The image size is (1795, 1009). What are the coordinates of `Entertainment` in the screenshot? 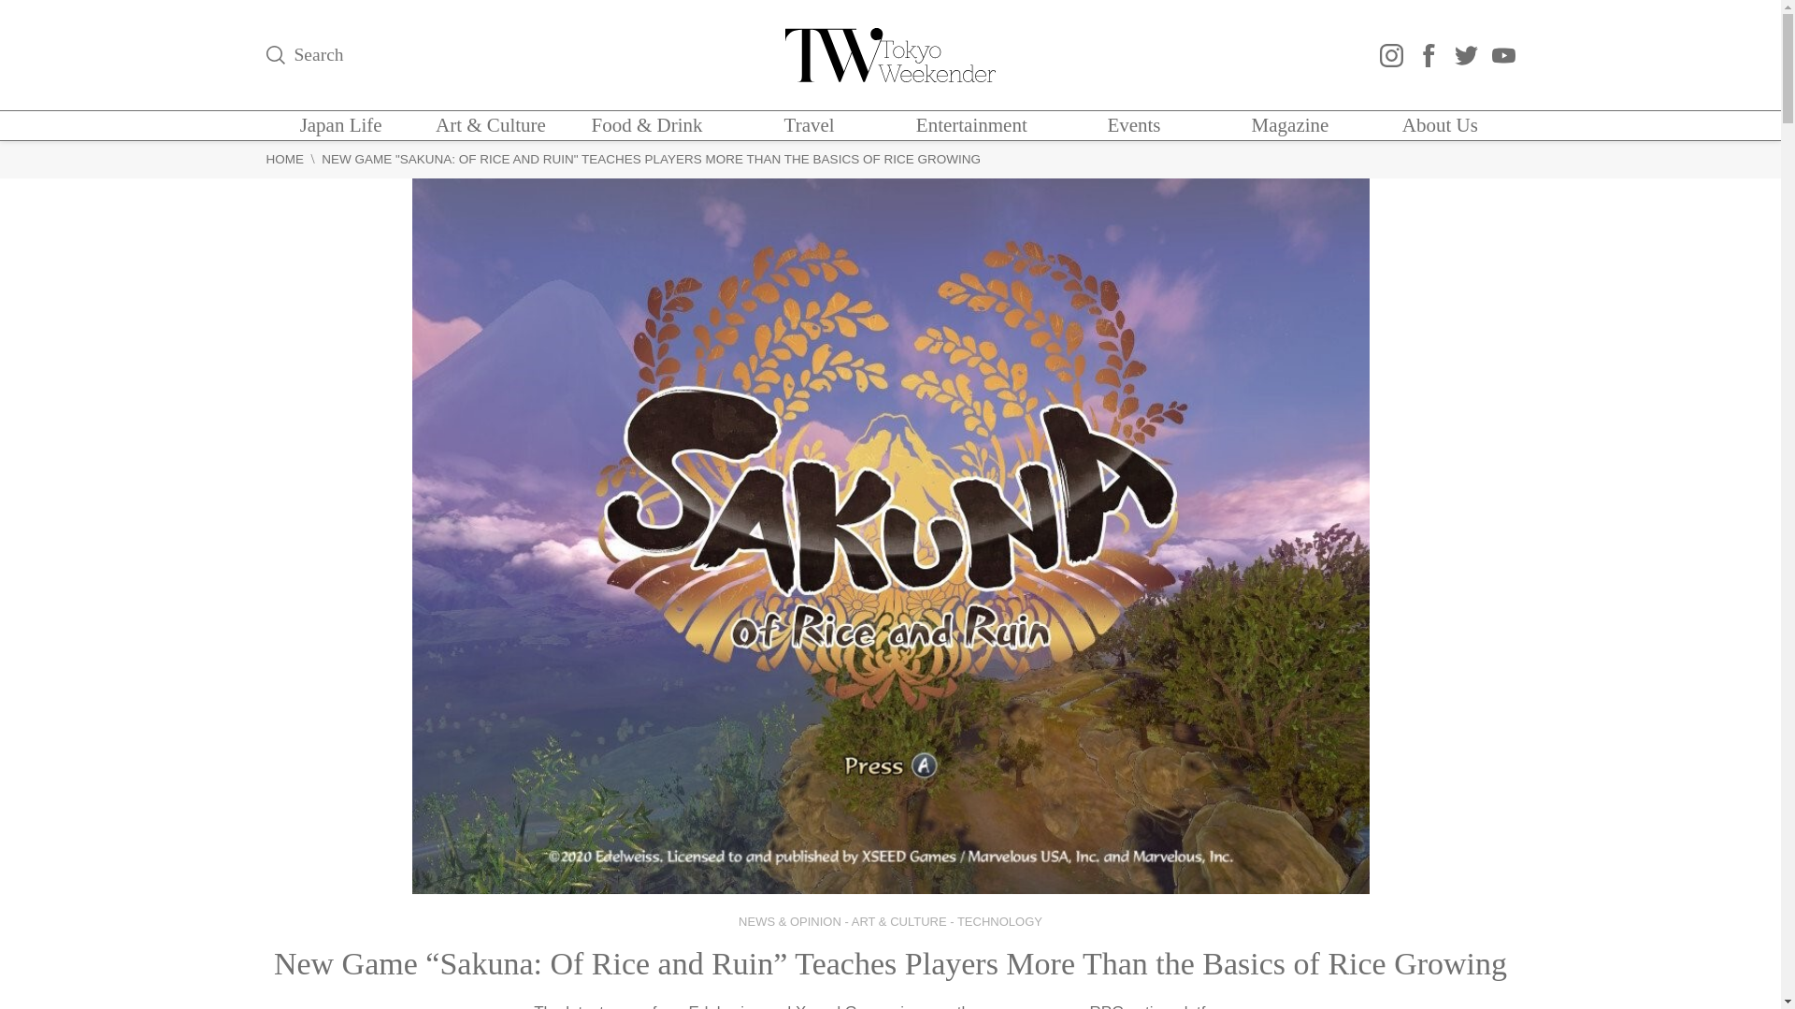 It's located at (970, 125).